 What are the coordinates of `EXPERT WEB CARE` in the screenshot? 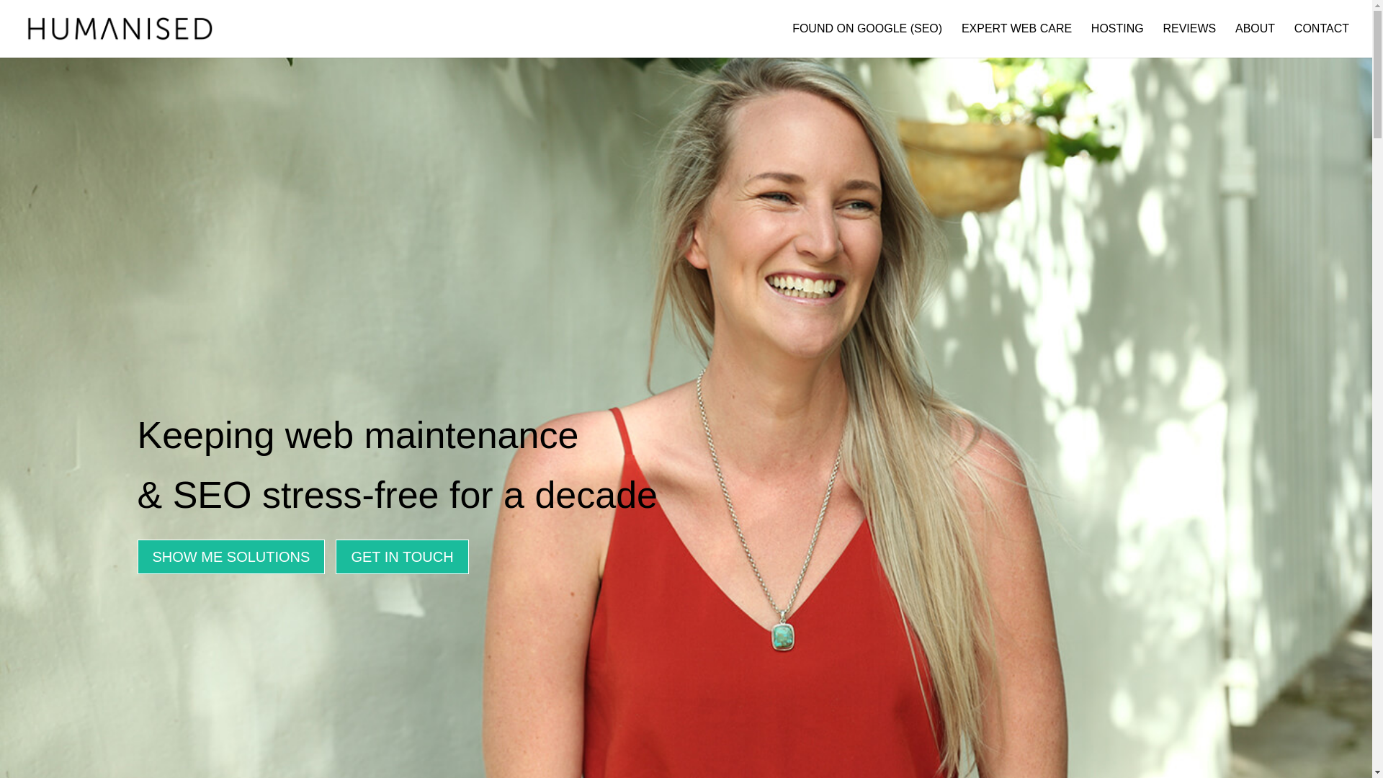 It's located at (1016, 40).